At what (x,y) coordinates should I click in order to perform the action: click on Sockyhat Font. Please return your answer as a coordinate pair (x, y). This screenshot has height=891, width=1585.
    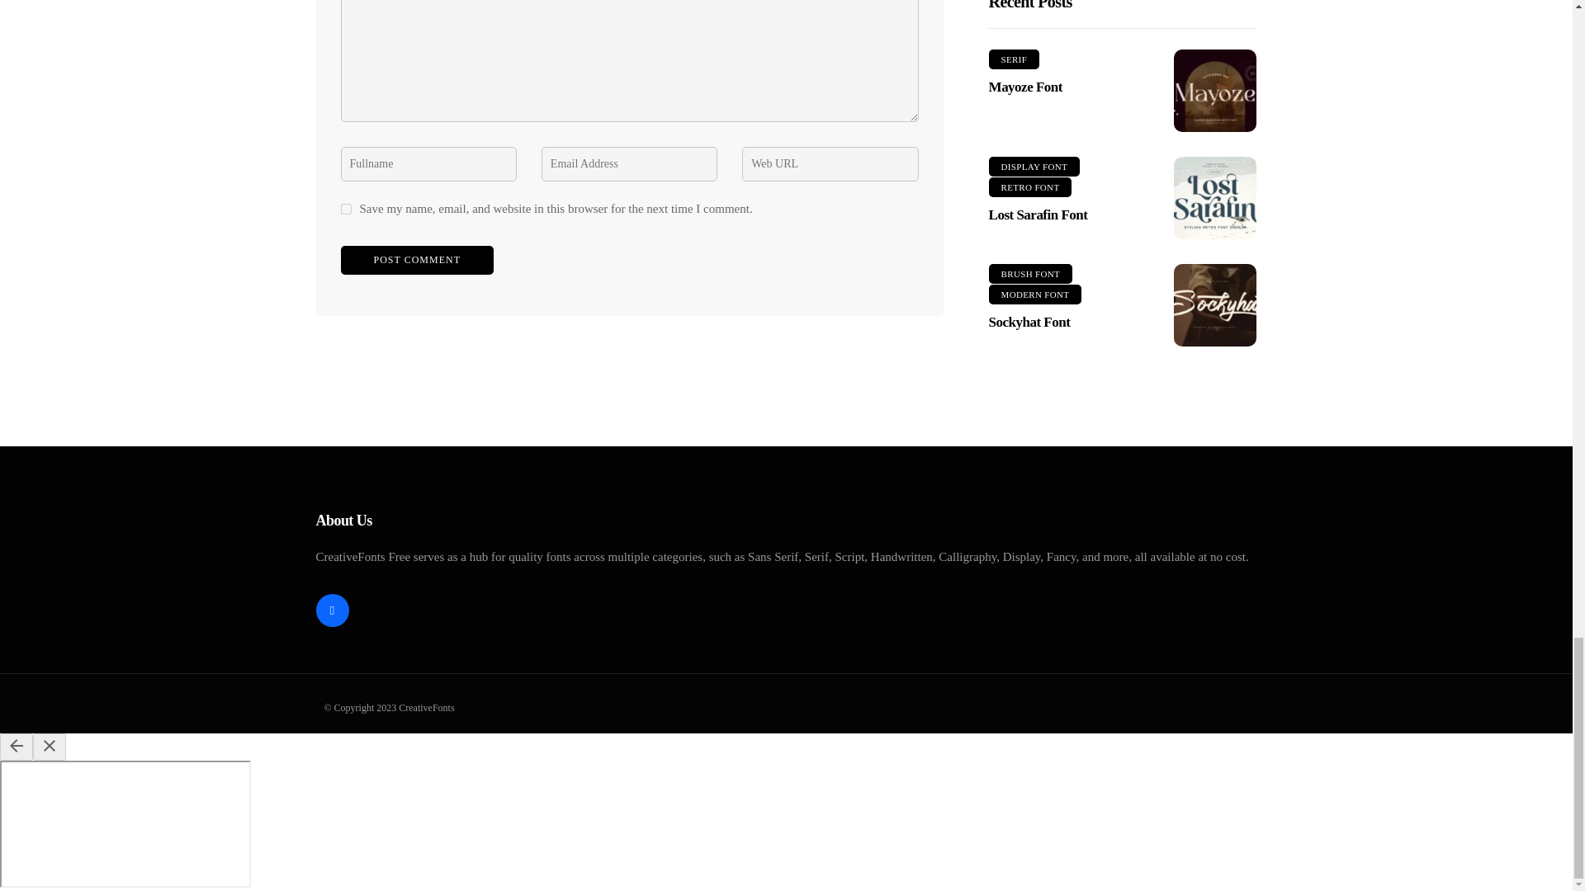
    Looking at the image, I should click on (1215, 305).